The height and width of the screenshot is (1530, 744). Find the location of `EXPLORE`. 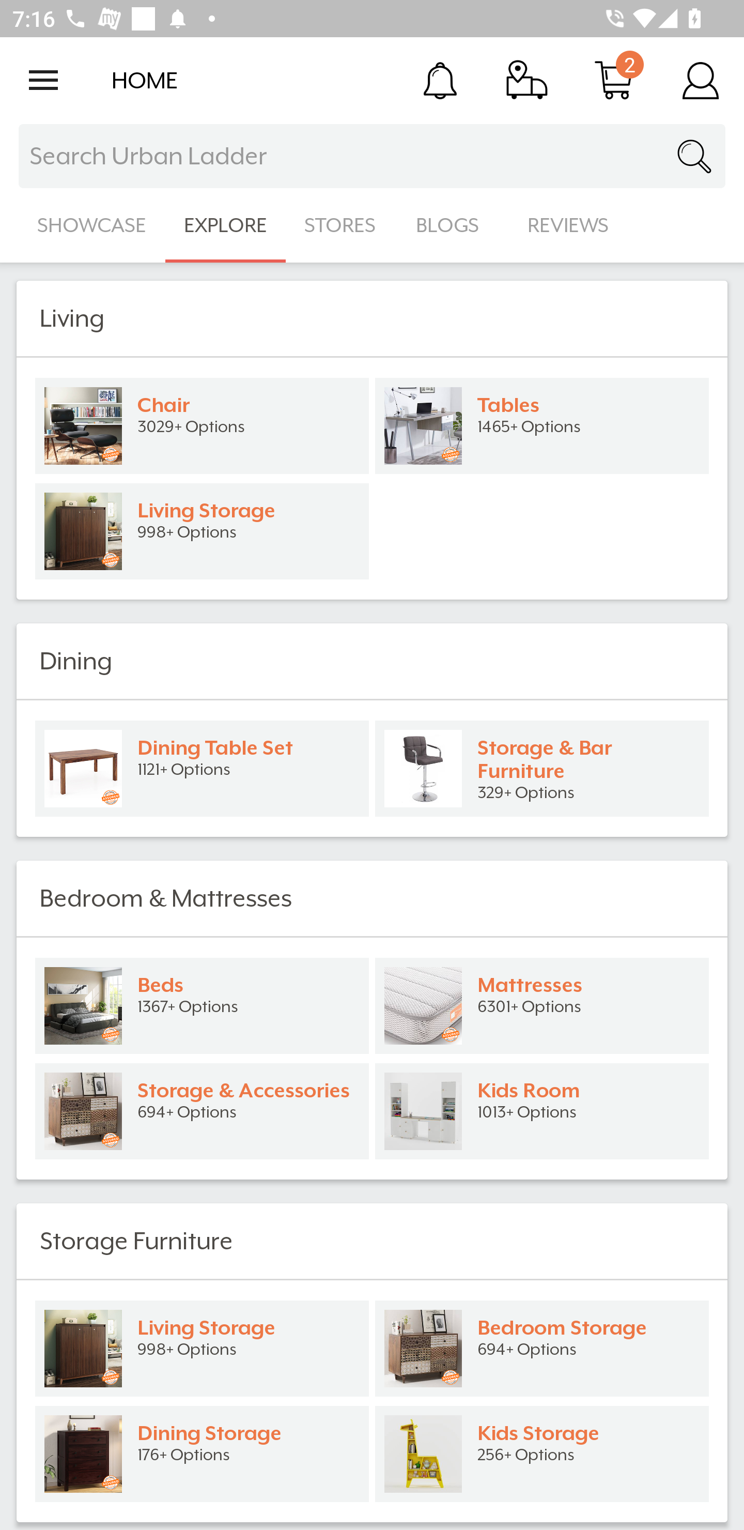

EXPLORE is located at coordinates (225, 225).